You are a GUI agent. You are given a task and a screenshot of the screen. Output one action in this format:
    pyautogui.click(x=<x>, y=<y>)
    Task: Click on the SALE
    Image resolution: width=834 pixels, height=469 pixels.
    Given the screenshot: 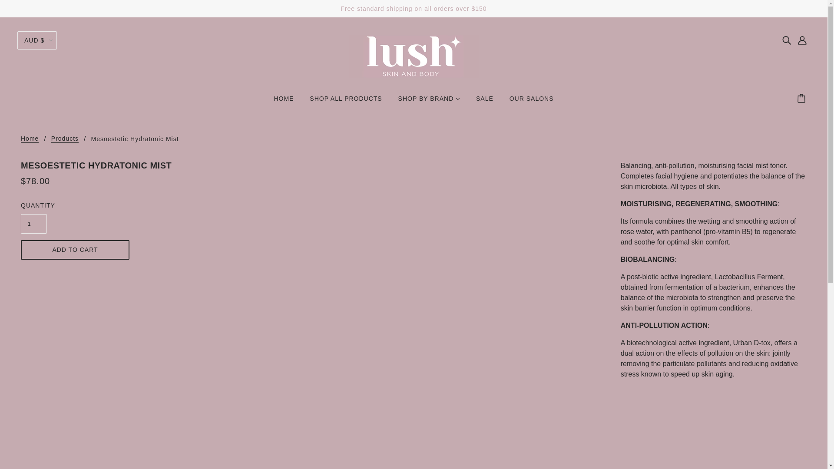 What is the action you would take?
    pyautogui.click(x=485, y=102)
    